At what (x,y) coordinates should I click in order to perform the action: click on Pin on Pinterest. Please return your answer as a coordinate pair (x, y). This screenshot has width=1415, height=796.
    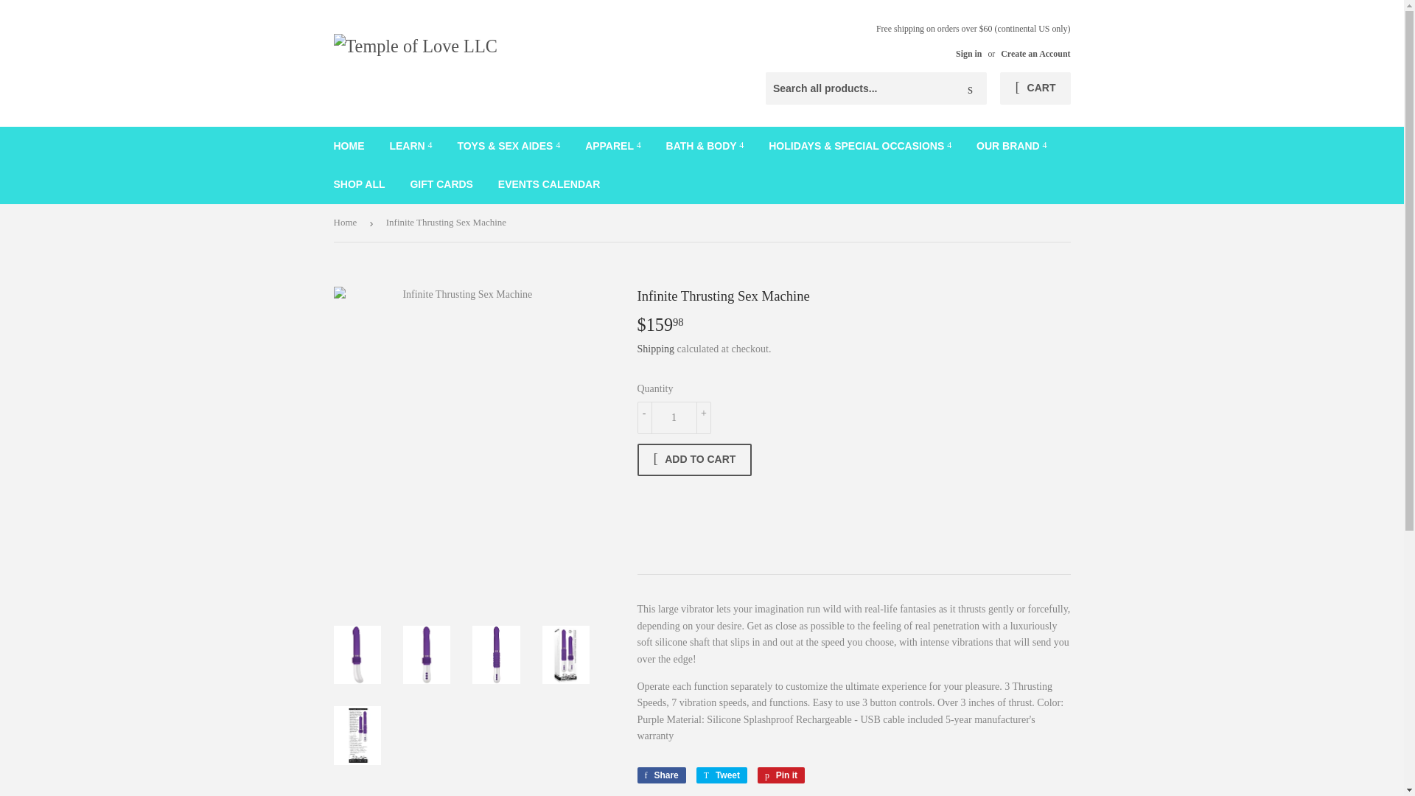
    Looking at the image, I should click on (781, 775).